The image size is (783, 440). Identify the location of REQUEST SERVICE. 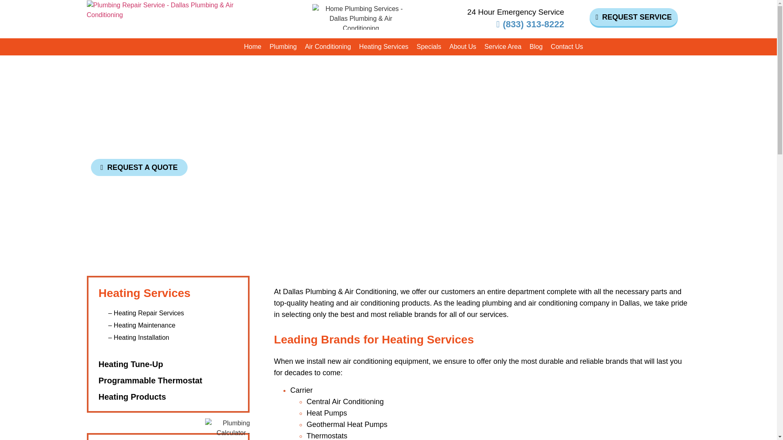
(634, 17).